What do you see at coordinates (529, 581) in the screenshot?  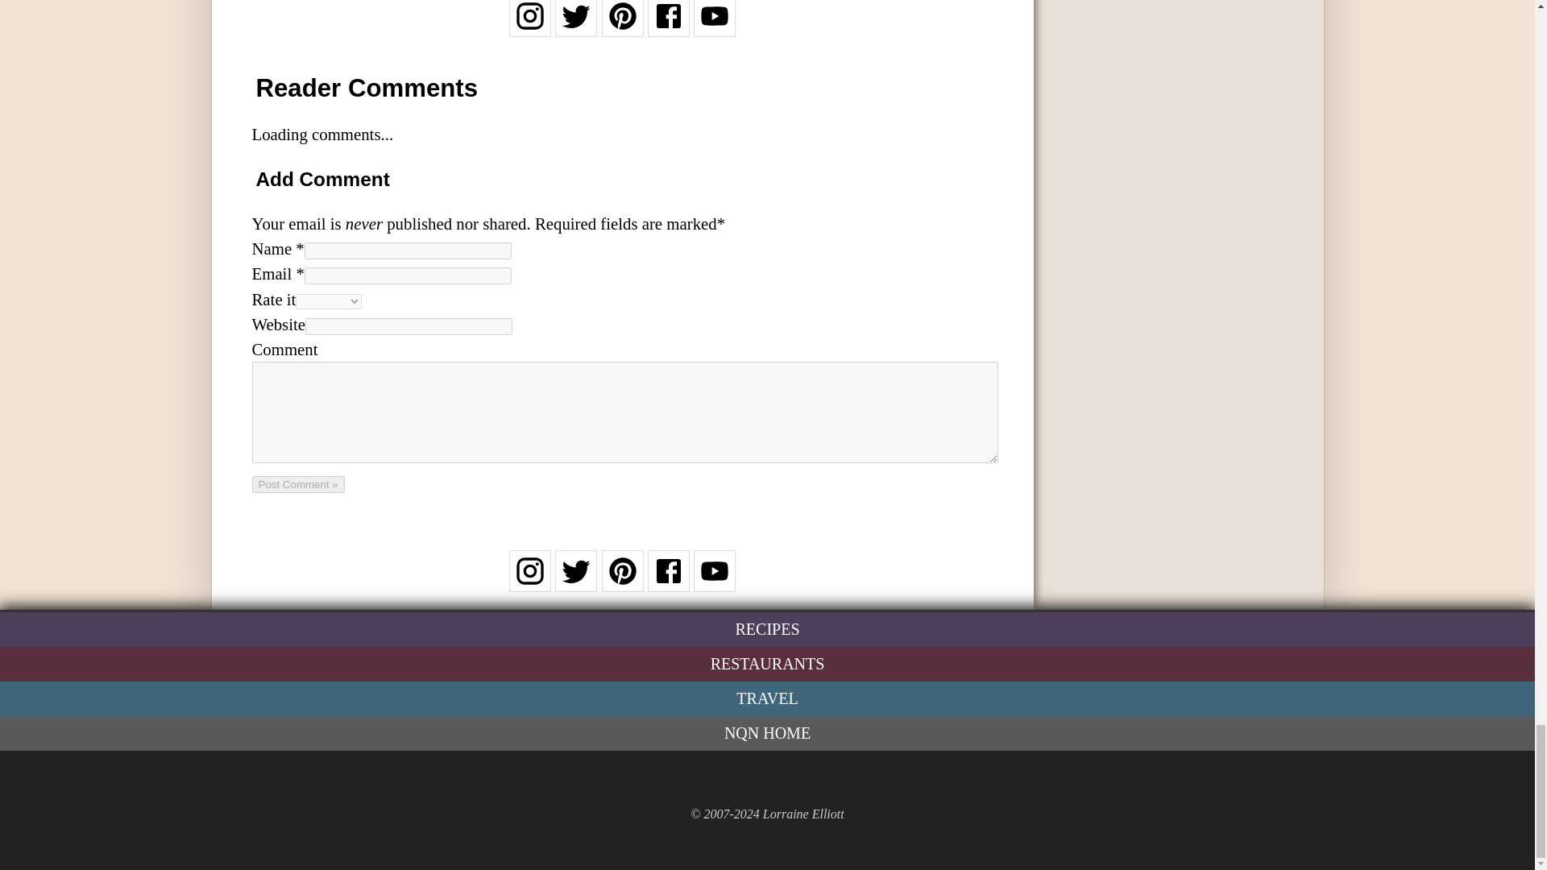 I see `Follow on Instagram` at bounding box center [529, 581].